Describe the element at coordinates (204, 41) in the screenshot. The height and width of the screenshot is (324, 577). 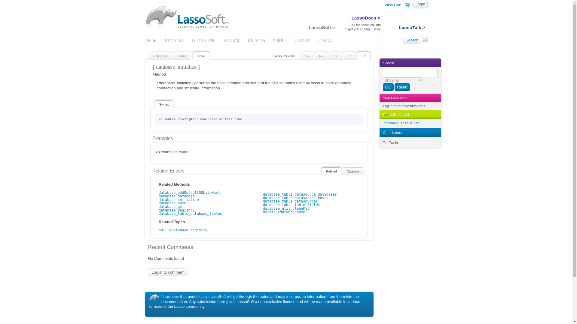
I see `Lasso Language Guide` at that location.